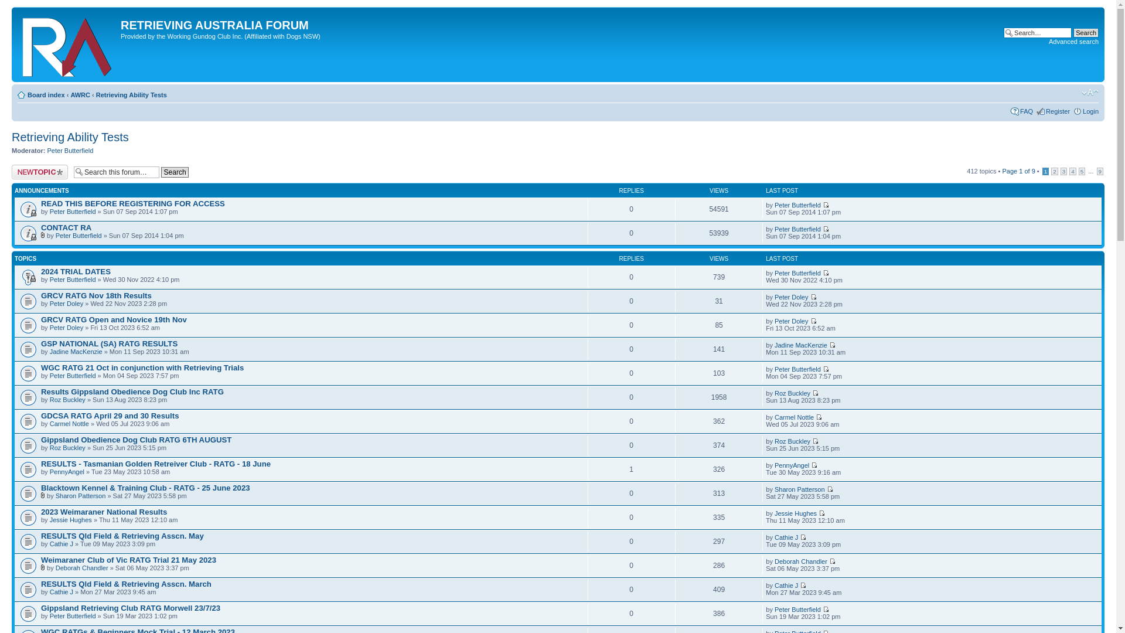 This screenshot has height=633, width=1125. Describe the element at coordinates (73, 212) in the screenshot. I see `Peter Butterfield` at that location.